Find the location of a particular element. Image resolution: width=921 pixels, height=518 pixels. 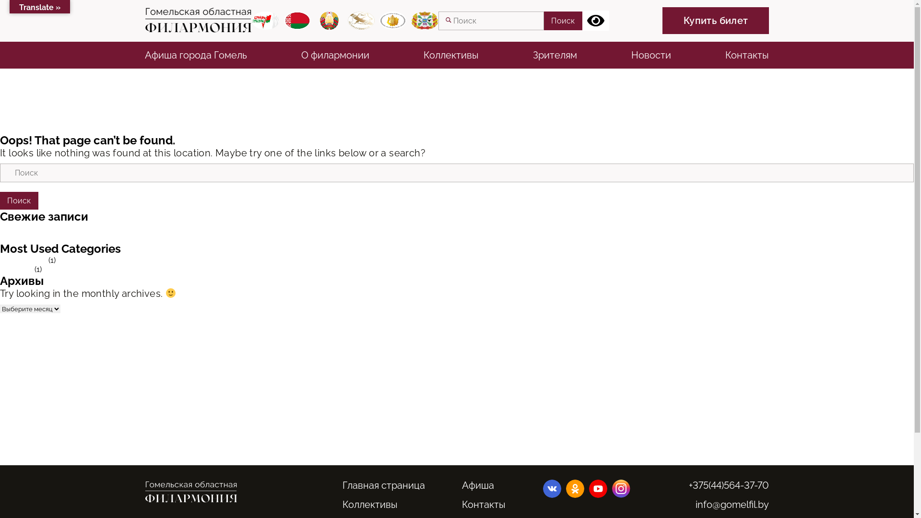

info@gomelfil.by is located at coordinates (732, 505).